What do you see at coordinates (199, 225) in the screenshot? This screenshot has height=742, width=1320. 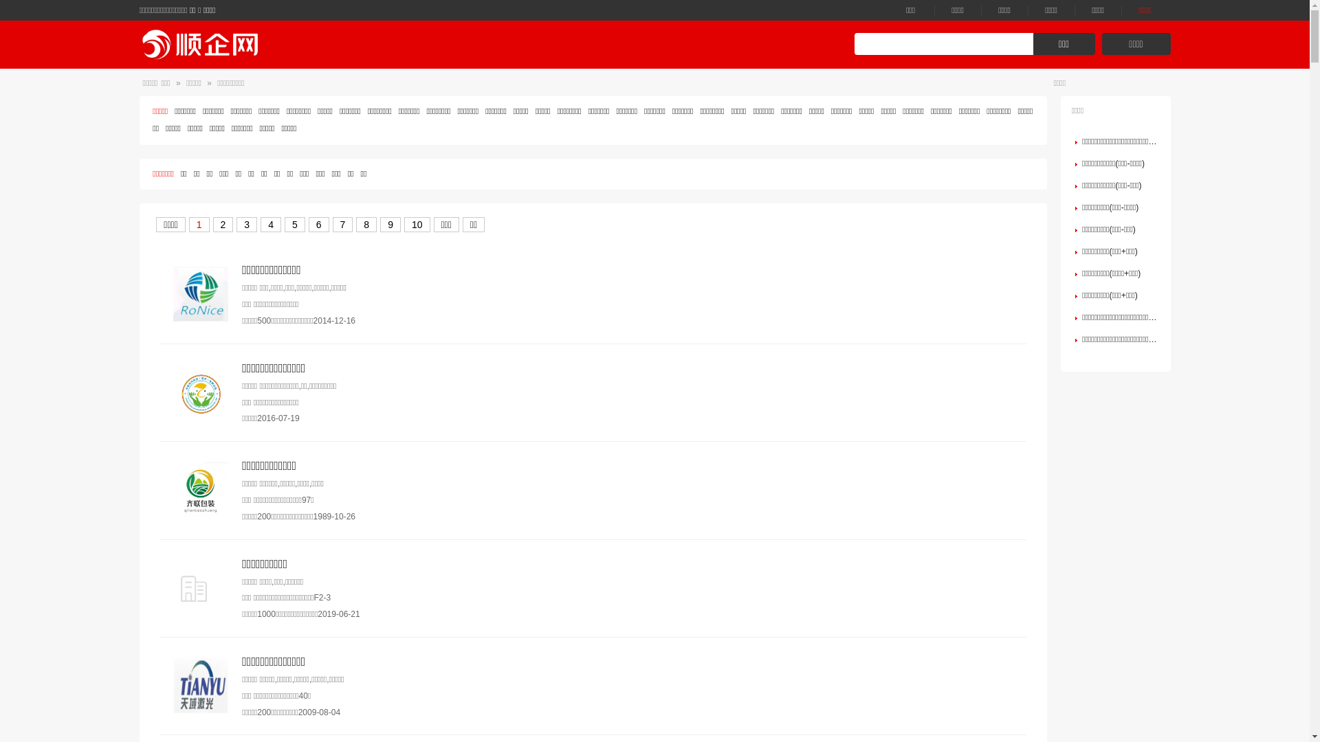 I see `1` at bounding box center [199, 225].